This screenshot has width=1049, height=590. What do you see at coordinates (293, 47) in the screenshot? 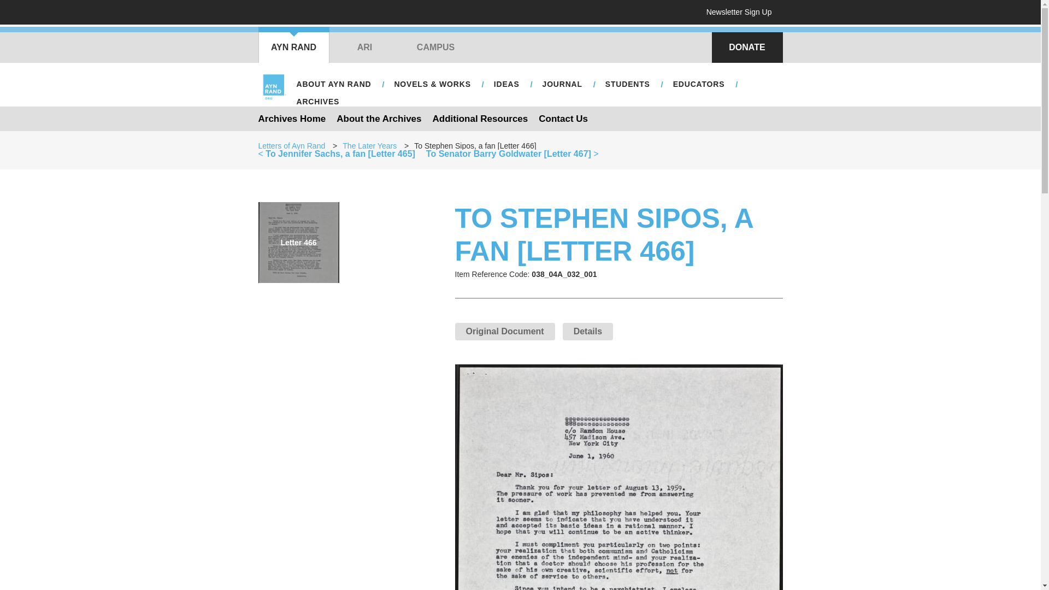
I see `AYN RAND` at bounding box center [293, 47].